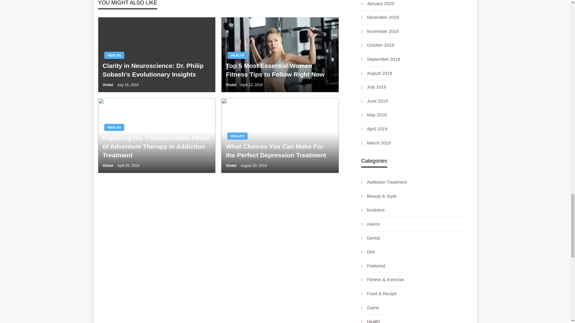  I want to click on Top 5 Most Essential Women Fitness Tips to Follow Right Now, so click(280, 70).